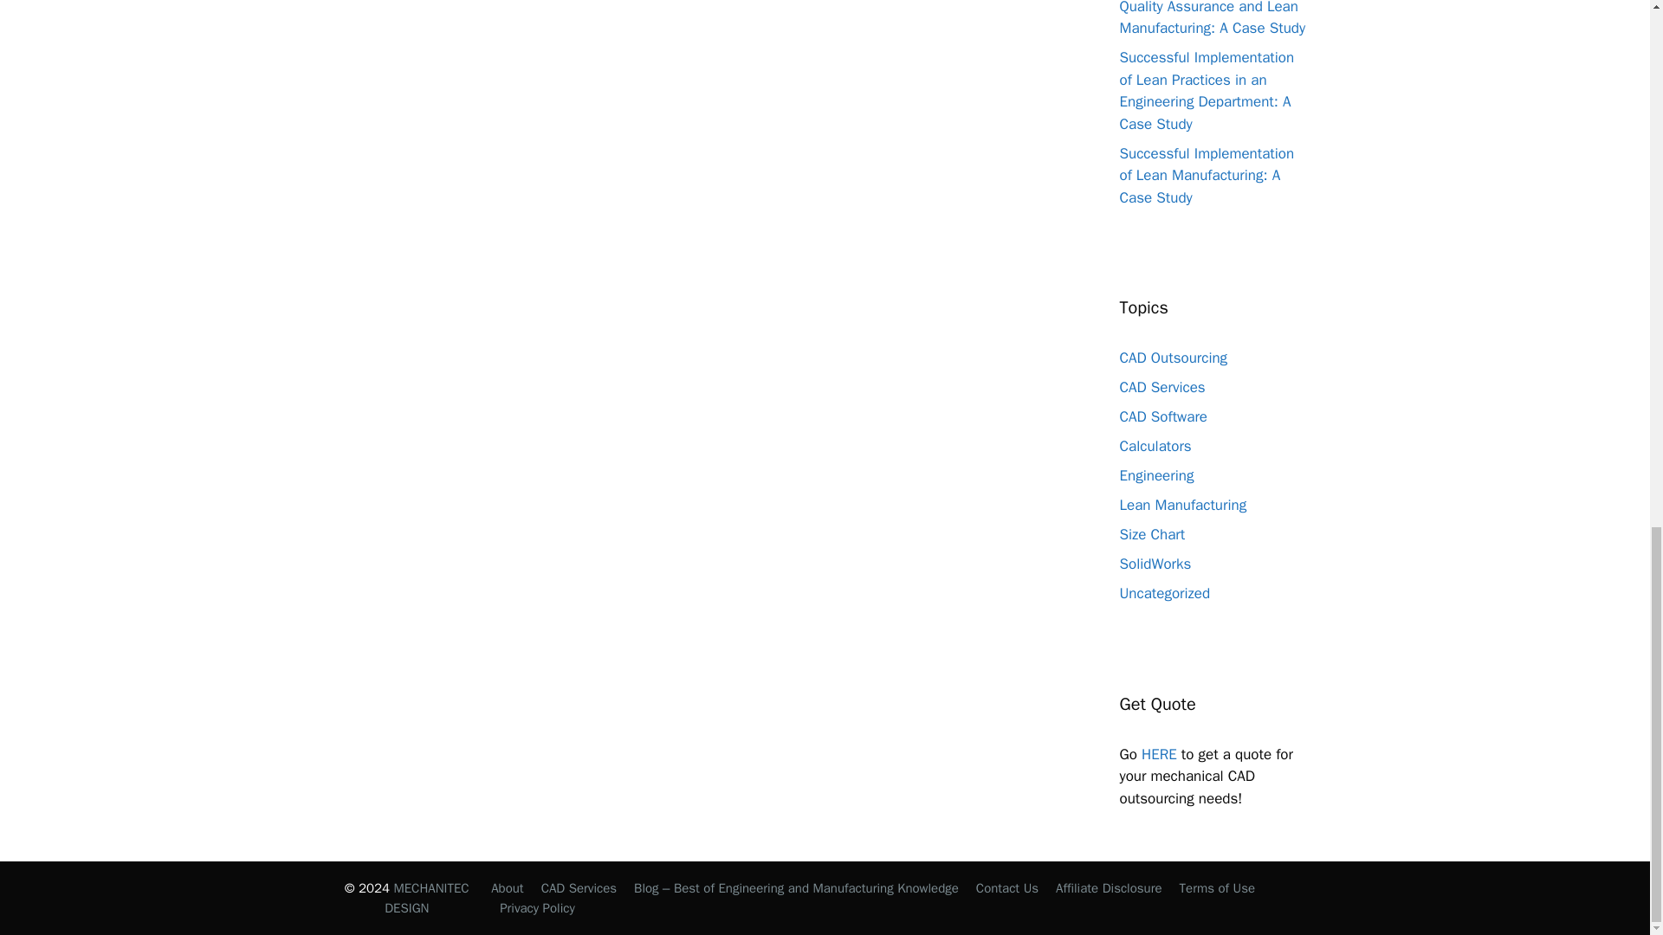 The width and height of the screenshot is (1663, 935). Describe the element at coordinates (1155, 564) in the screenshot. I see `SolidWorks` at that location.